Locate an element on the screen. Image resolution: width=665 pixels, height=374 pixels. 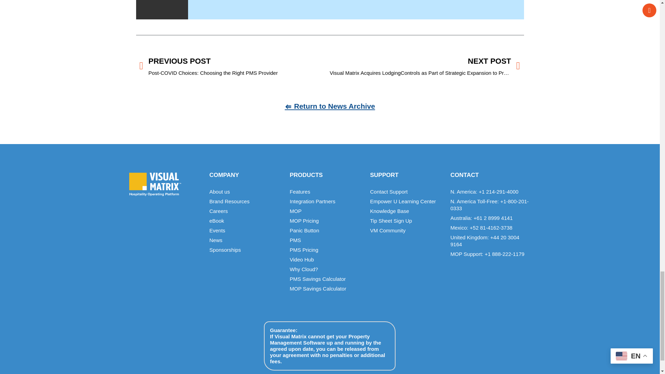
News is located at coordinates (246, 240).